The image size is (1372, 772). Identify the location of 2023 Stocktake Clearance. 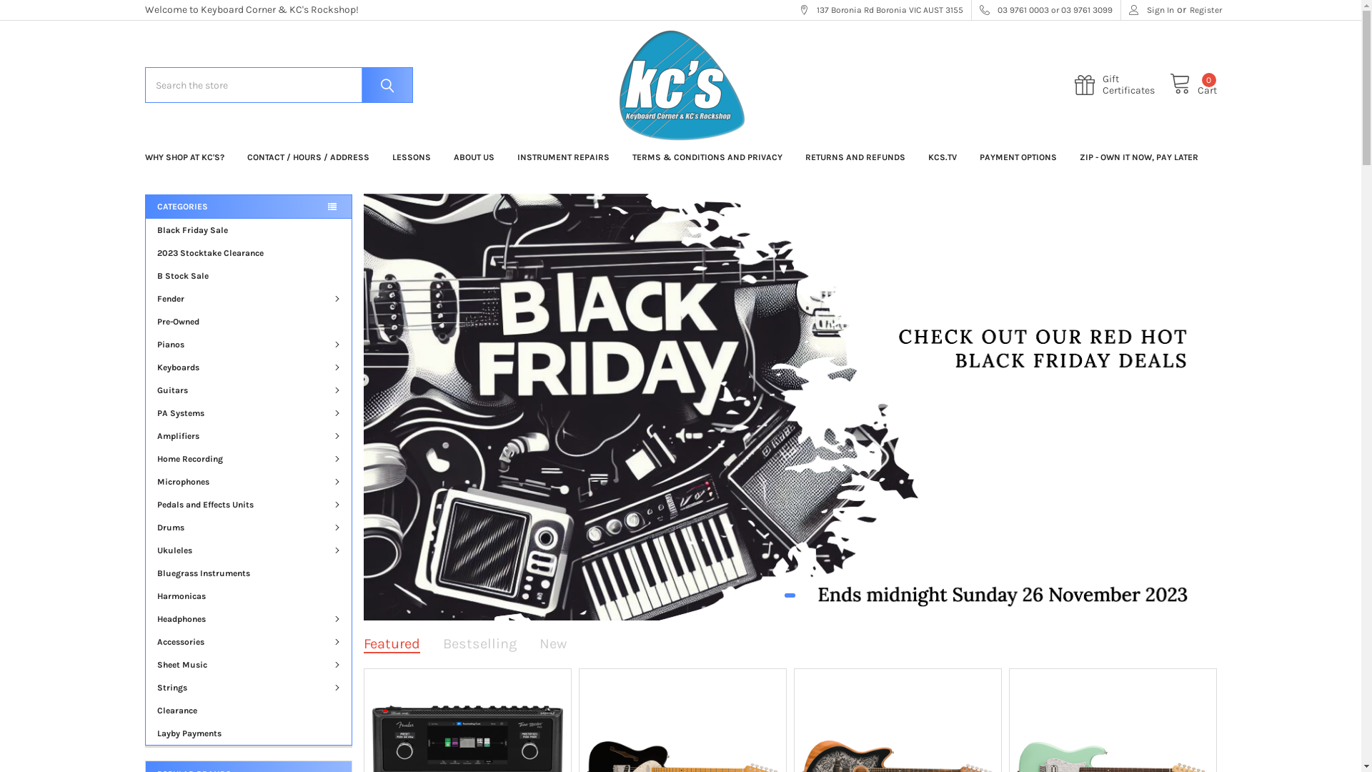
(249, 253).